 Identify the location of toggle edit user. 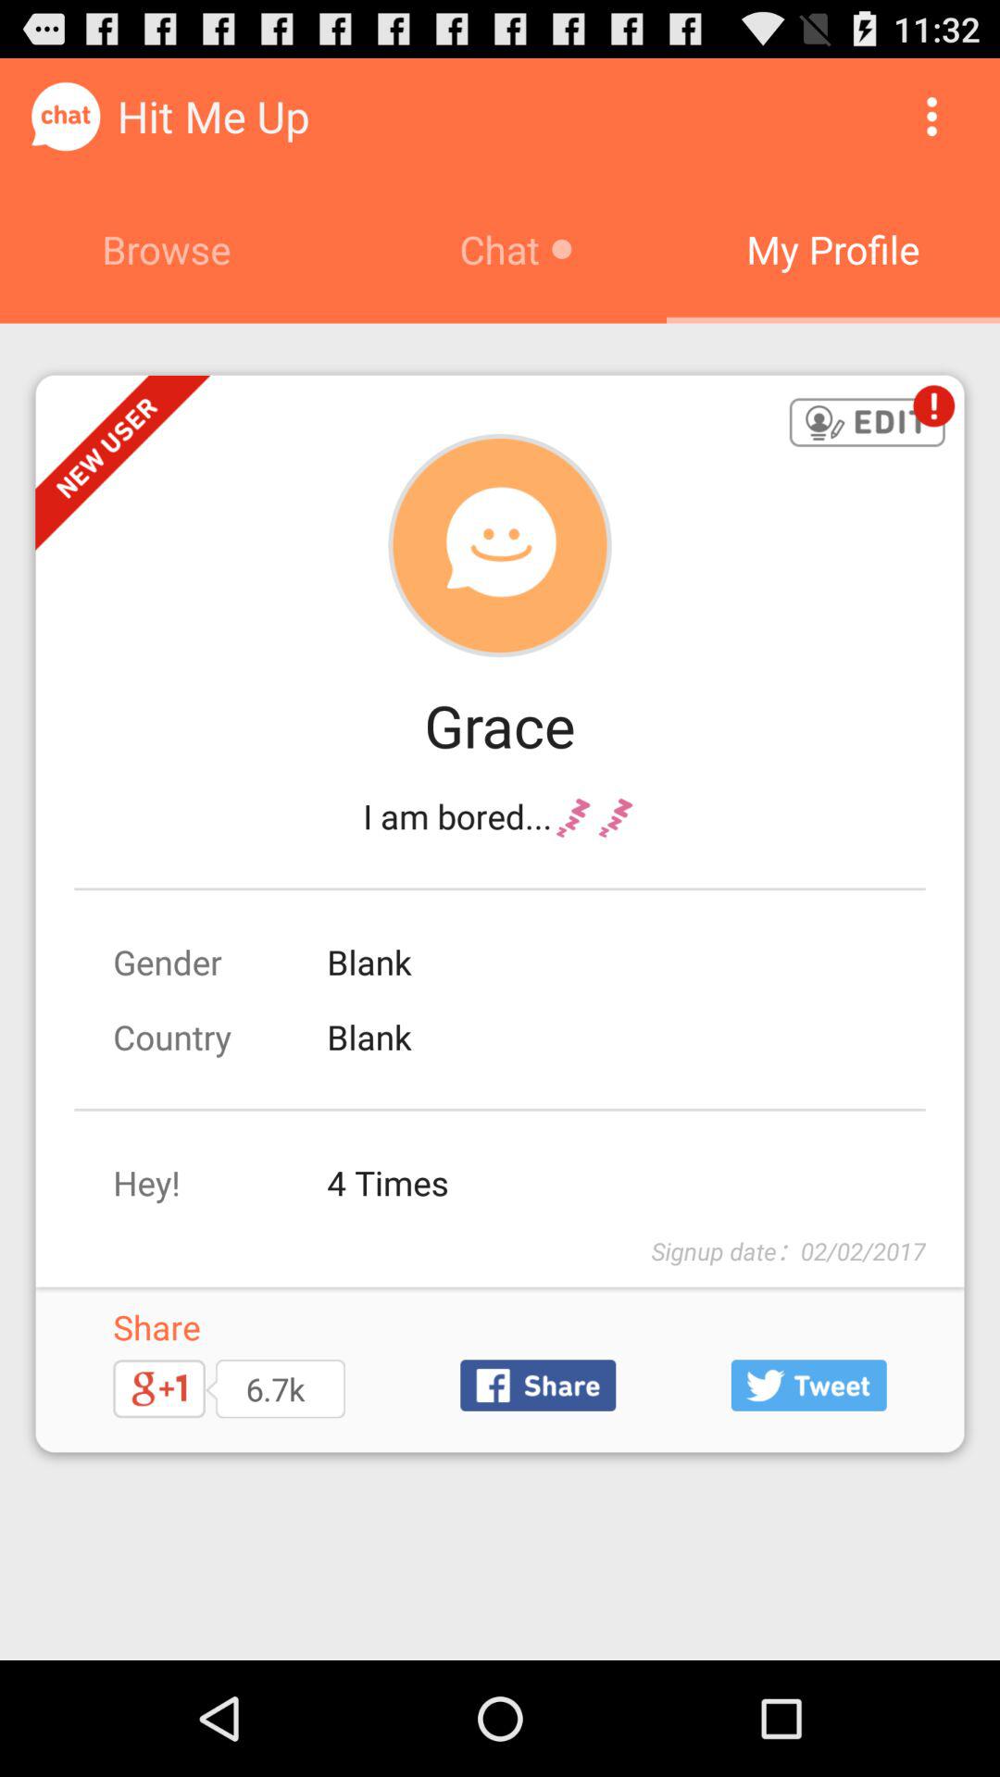
(867, 424).